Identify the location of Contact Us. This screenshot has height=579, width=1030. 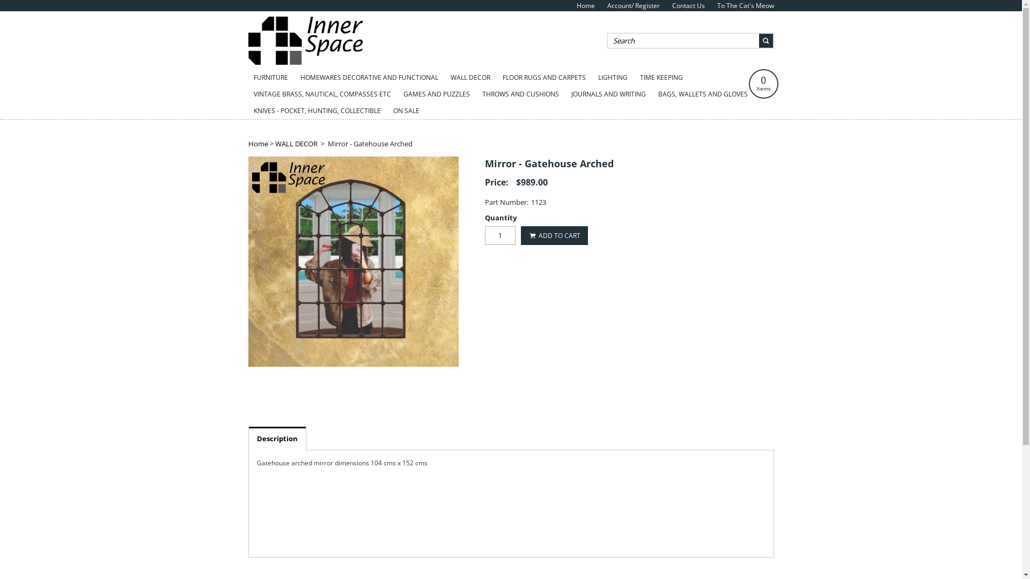
(688, 5).